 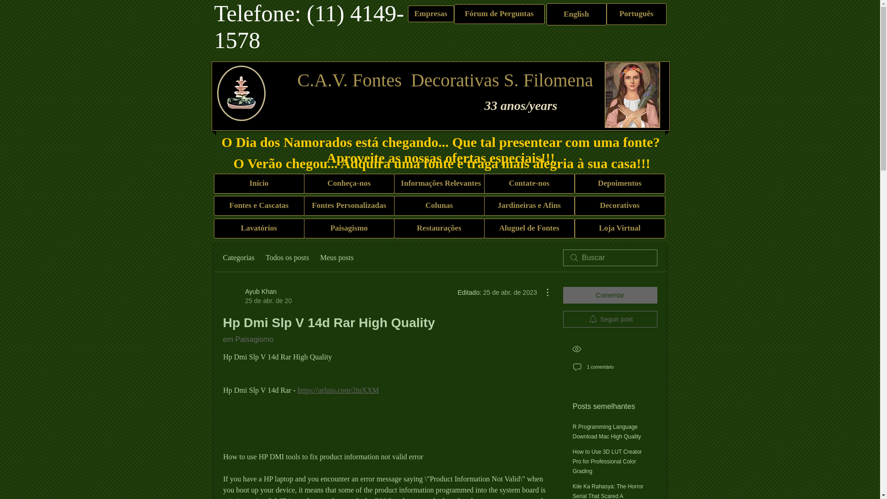 What do you see at coordinates (349, 206) in the screenshot?
I see `Empresas` at bounding box center [349, 206].